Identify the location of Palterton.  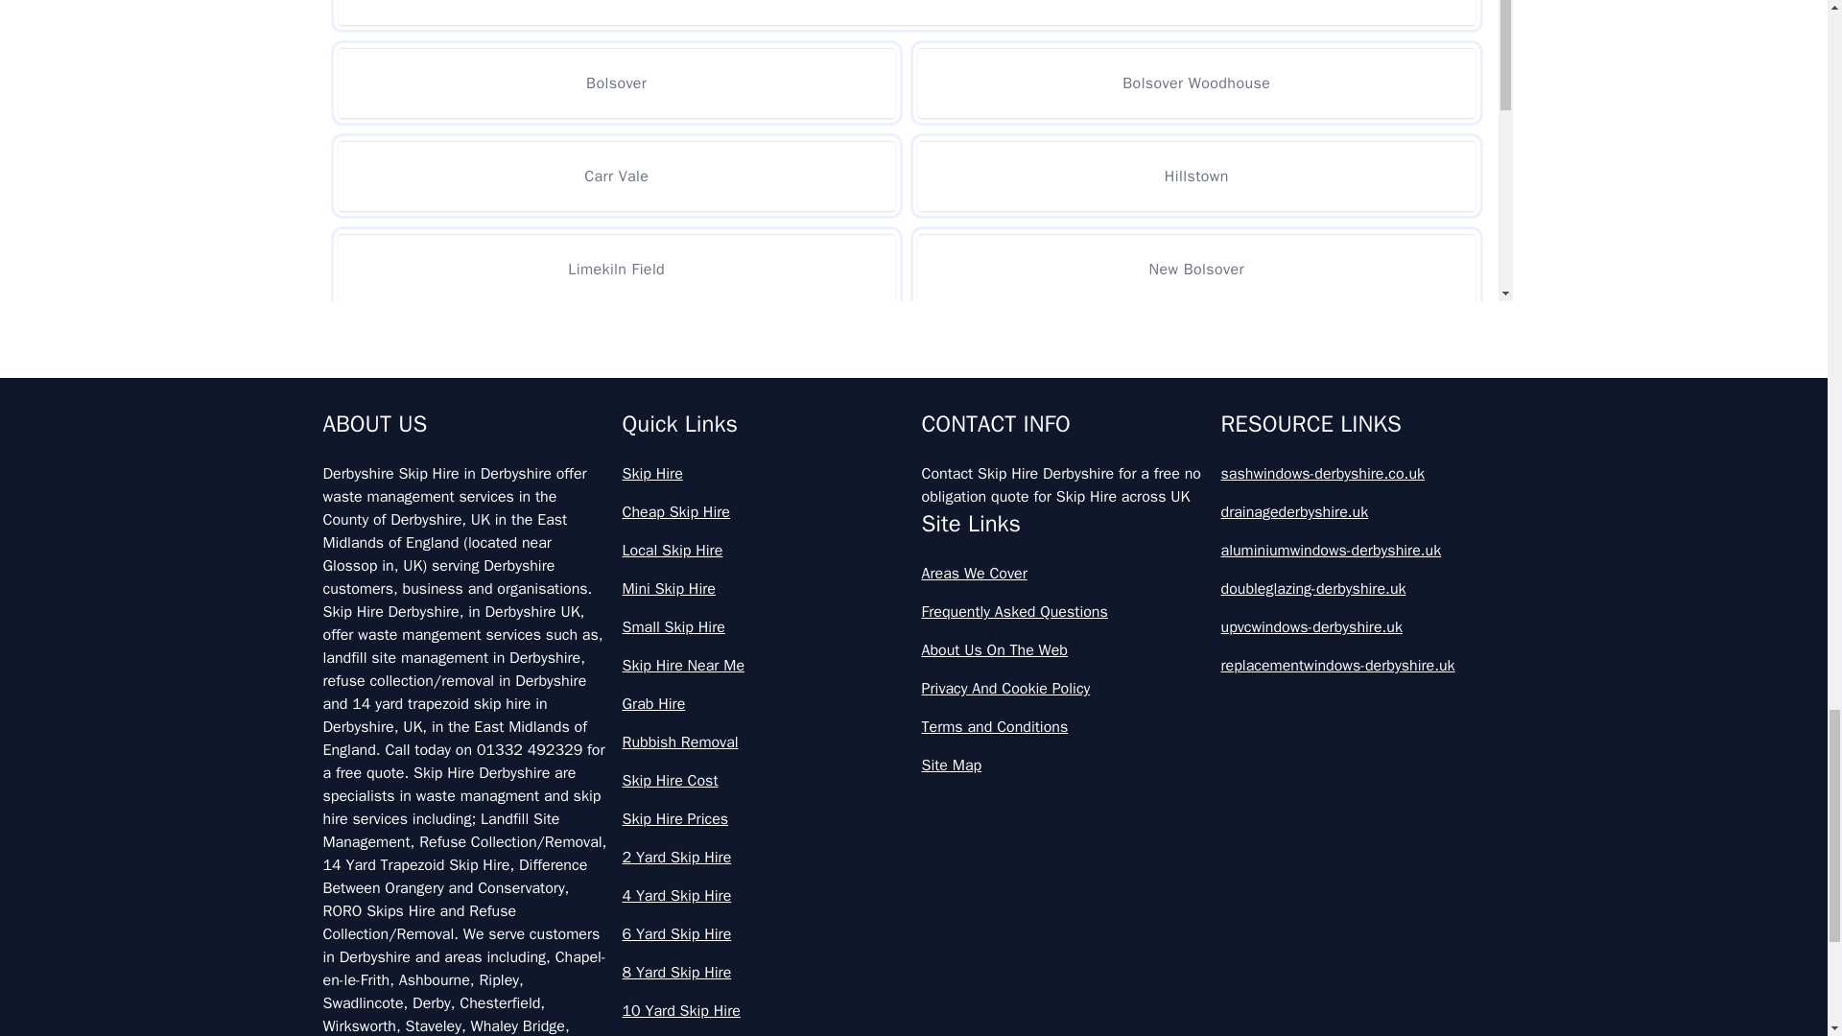
(616, 455).